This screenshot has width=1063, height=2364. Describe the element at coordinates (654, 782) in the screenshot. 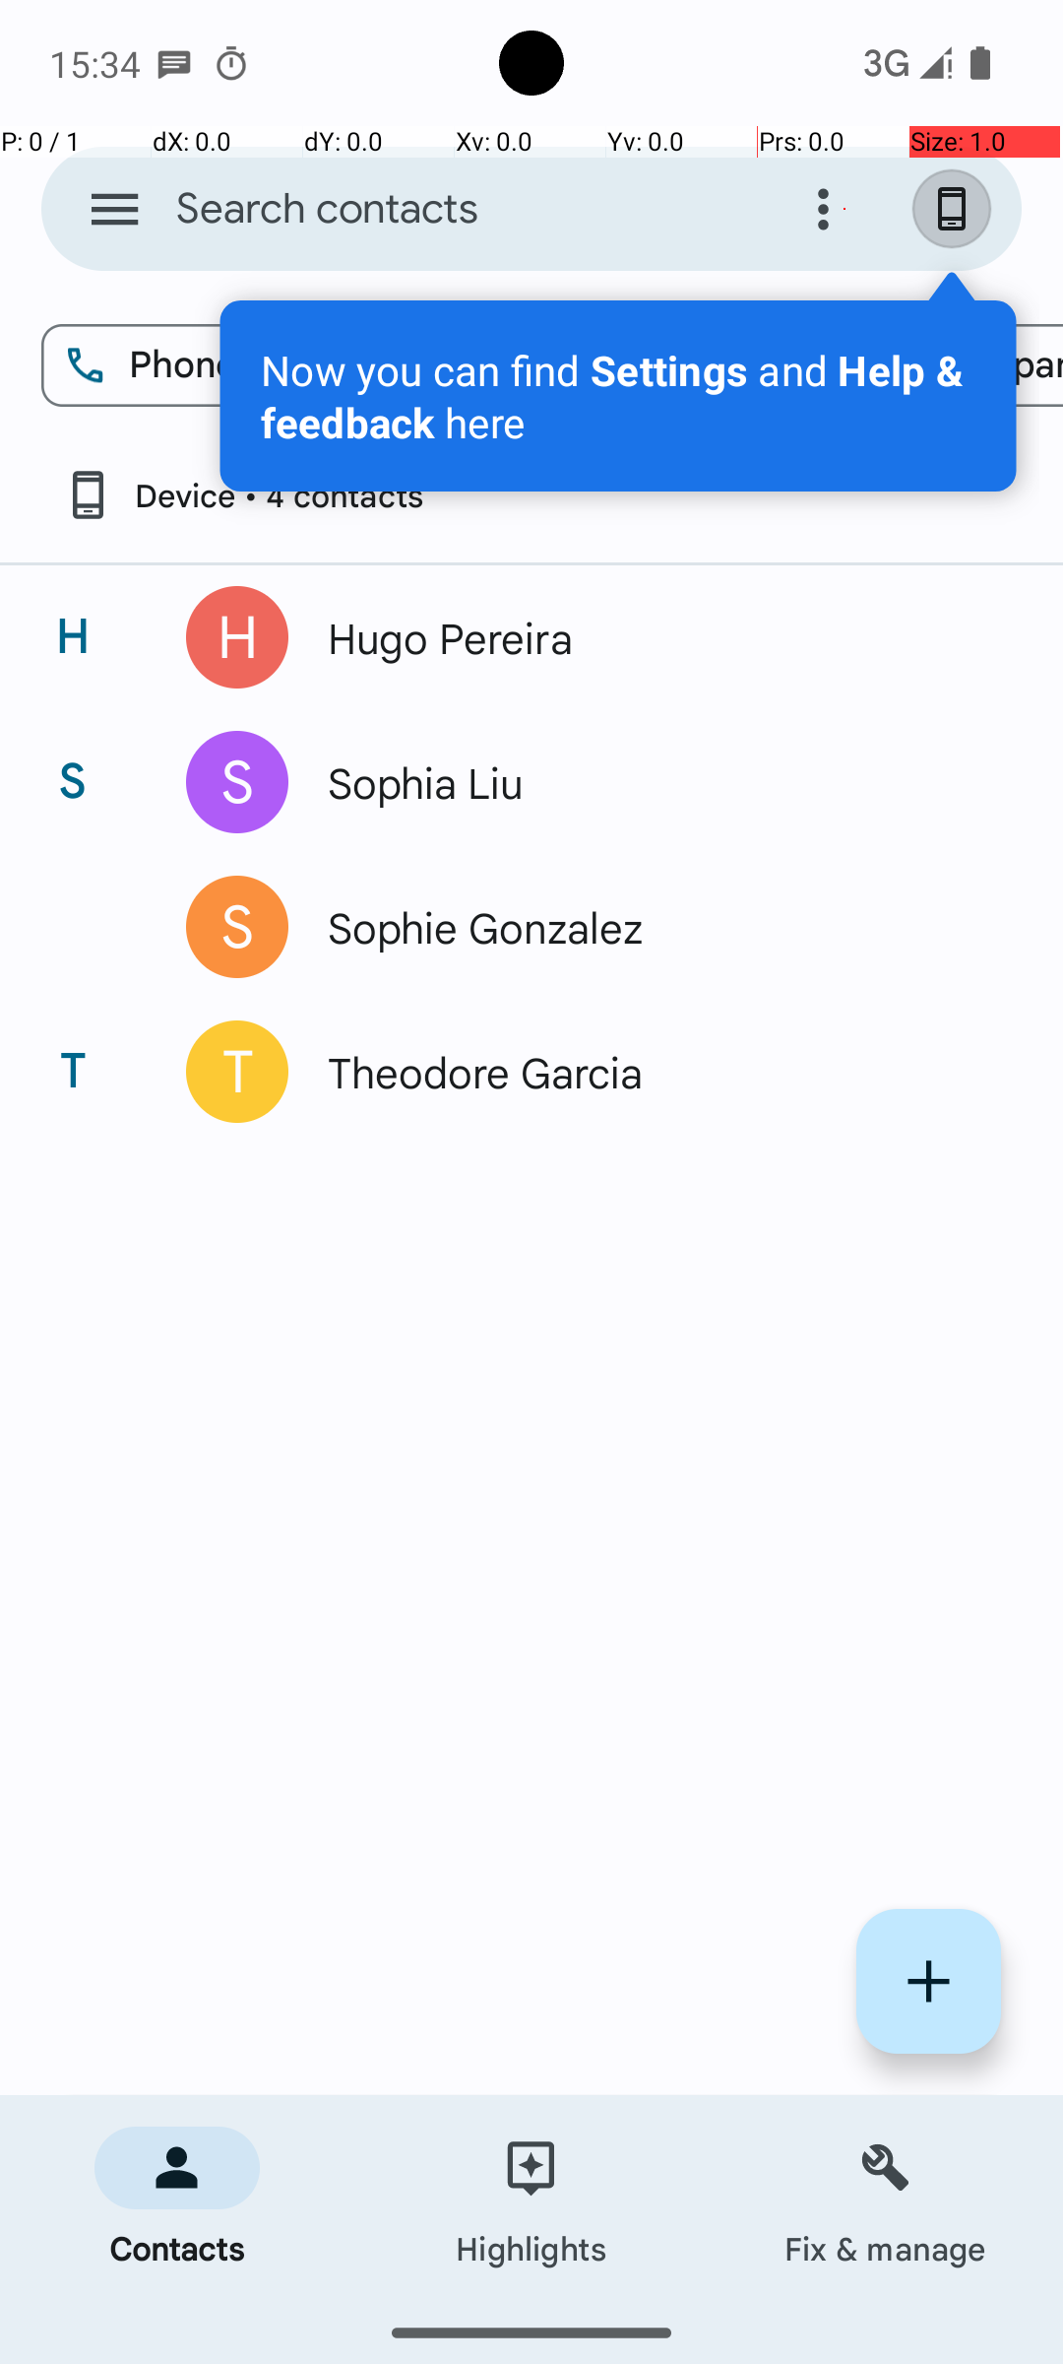

I see `Sophia Liu` at that location.